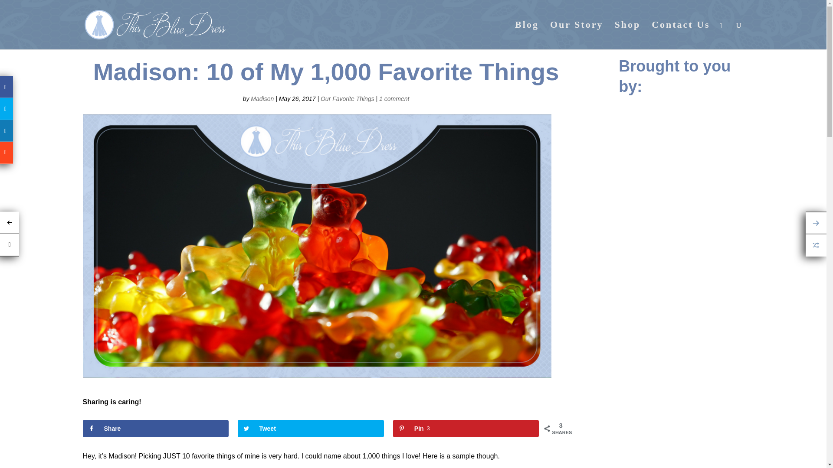 This screenshot has height=468, width=833. What do you see at coordinates (311, 428) in the screenshot?
I see `Share on Twitter` at bounding box center [311, 428].